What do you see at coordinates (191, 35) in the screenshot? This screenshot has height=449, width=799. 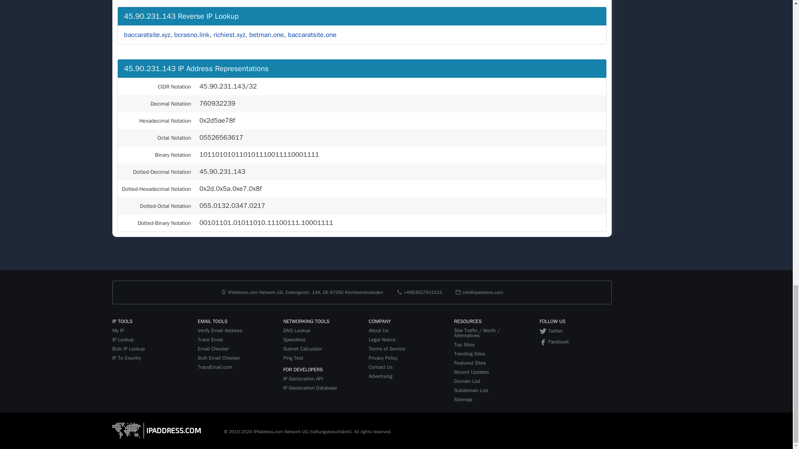 I see `bcrasno.link` at bounding box center [191, 35].